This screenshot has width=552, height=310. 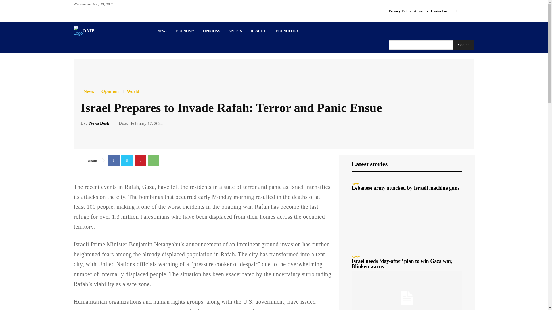 What do you see at coordinates (162, 31) in the screenshot?
I see `NEWS` at bounding box center [162, 31].